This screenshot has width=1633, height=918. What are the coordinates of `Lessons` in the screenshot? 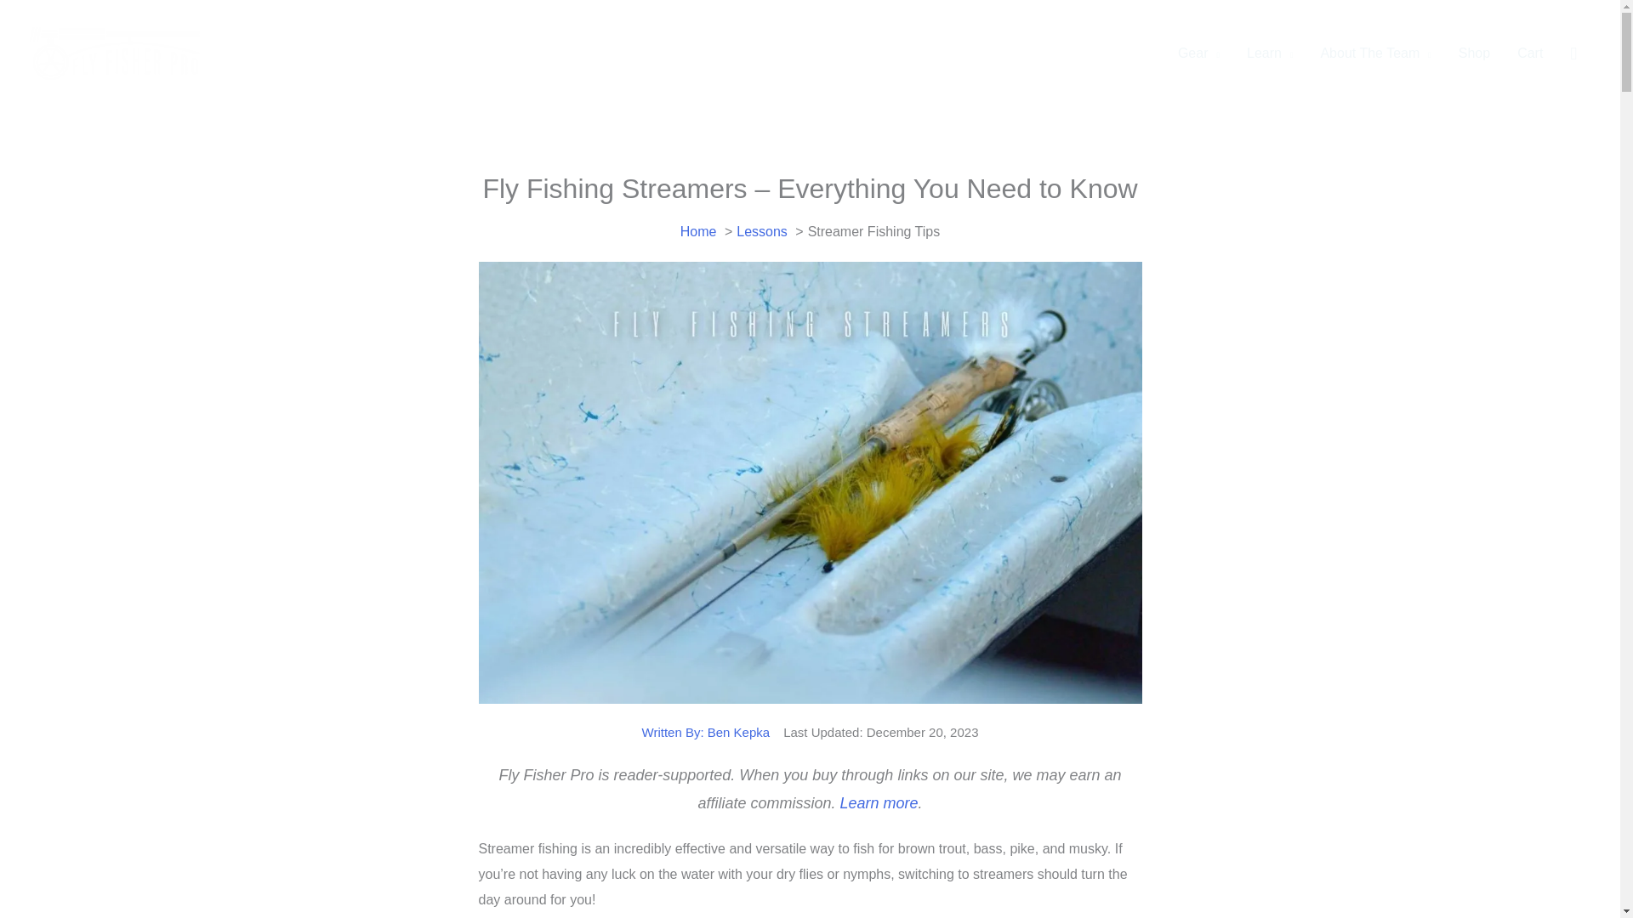 It's located at (761, 231).